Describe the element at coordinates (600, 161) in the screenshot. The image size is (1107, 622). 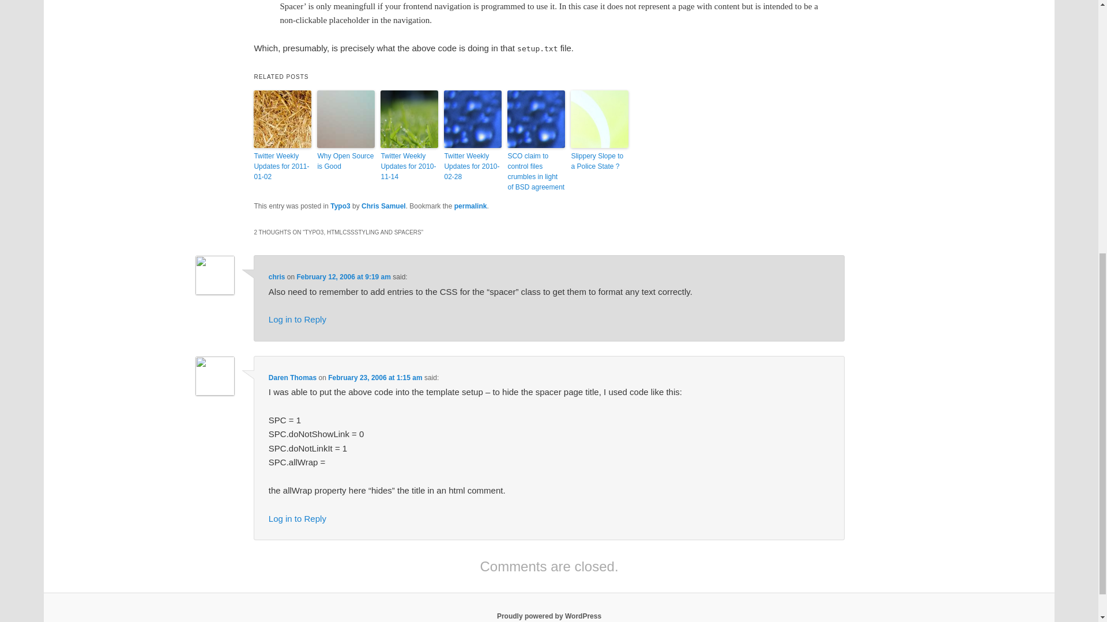
I see `Slippery Slope to a Police State ?` at that location.